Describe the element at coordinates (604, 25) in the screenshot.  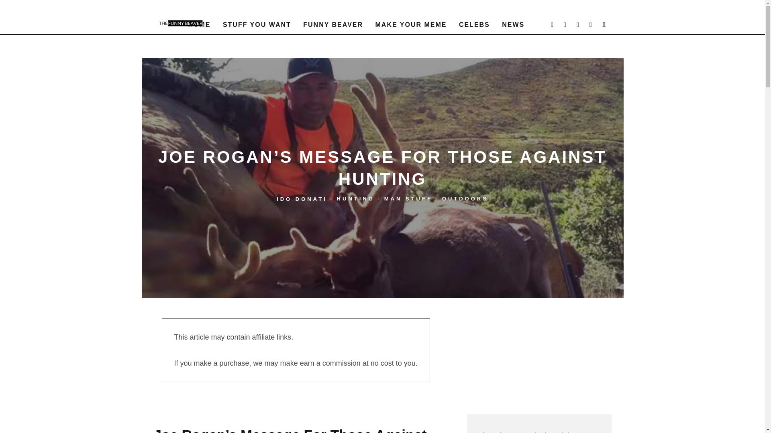
I see `Search` at that location.